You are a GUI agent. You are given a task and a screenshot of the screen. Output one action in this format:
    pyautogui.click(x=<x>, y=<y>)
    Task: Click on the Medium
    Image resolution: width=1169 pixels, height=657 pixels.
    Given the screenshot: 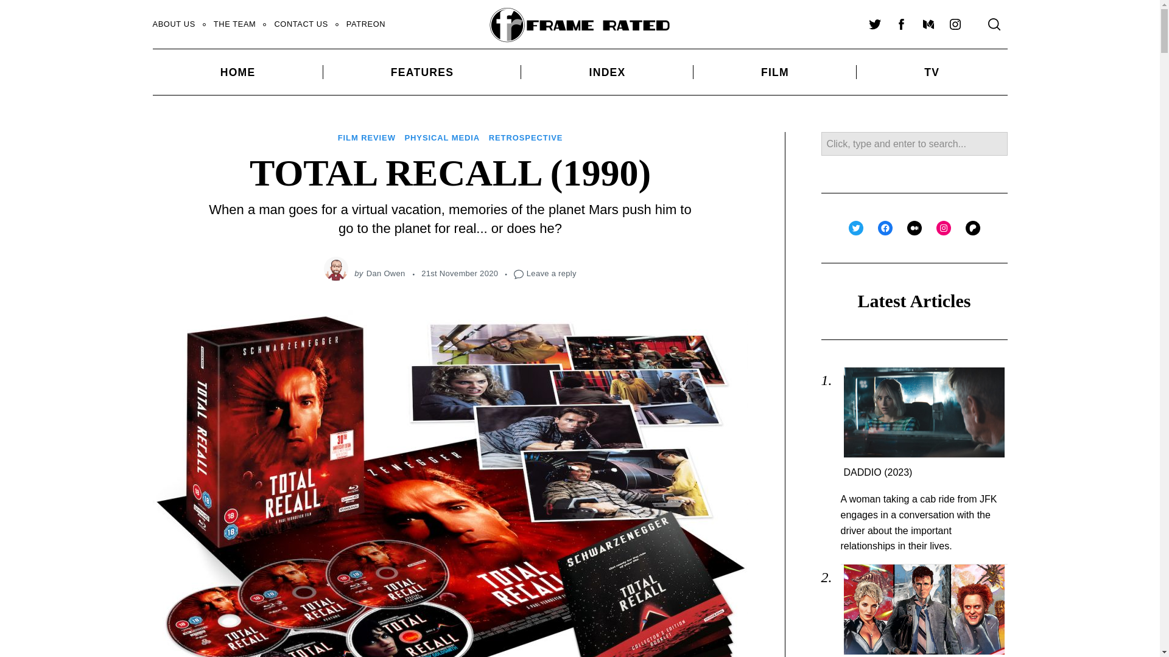 What is the action you would take?
    pyautogui.click(x=927, y=24)
    